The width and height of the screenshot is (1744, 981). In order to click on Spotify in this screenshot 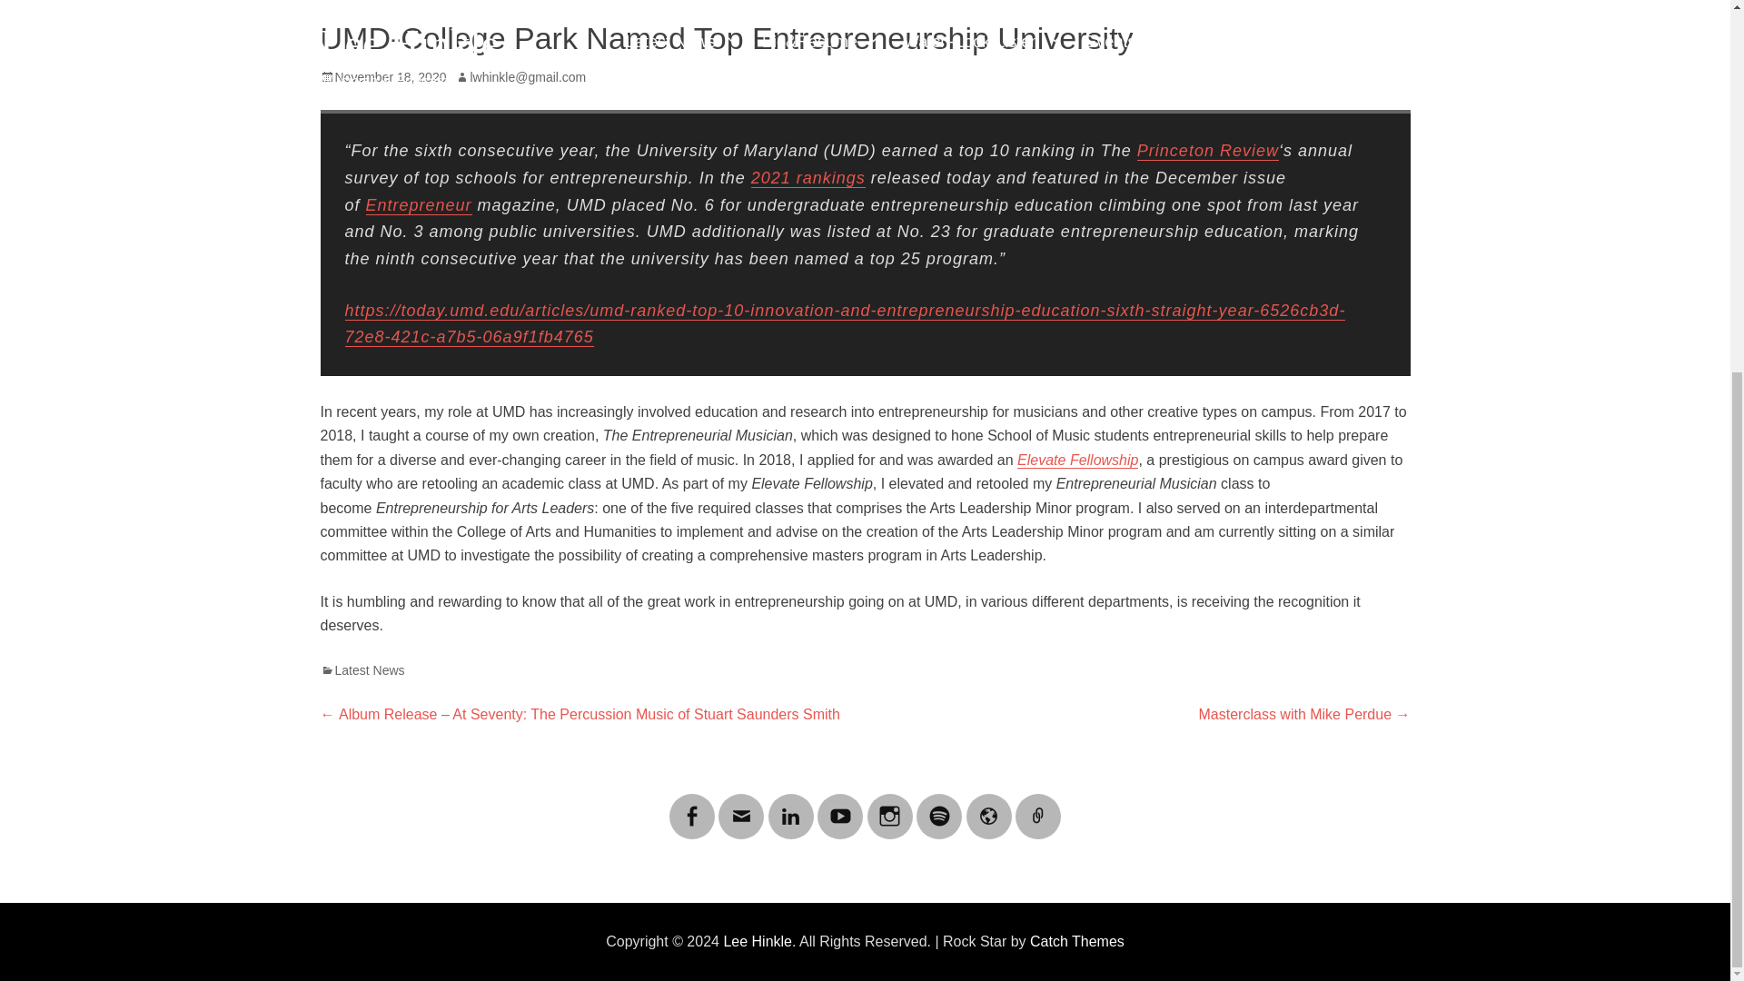, I will do `click(939, 805)`.